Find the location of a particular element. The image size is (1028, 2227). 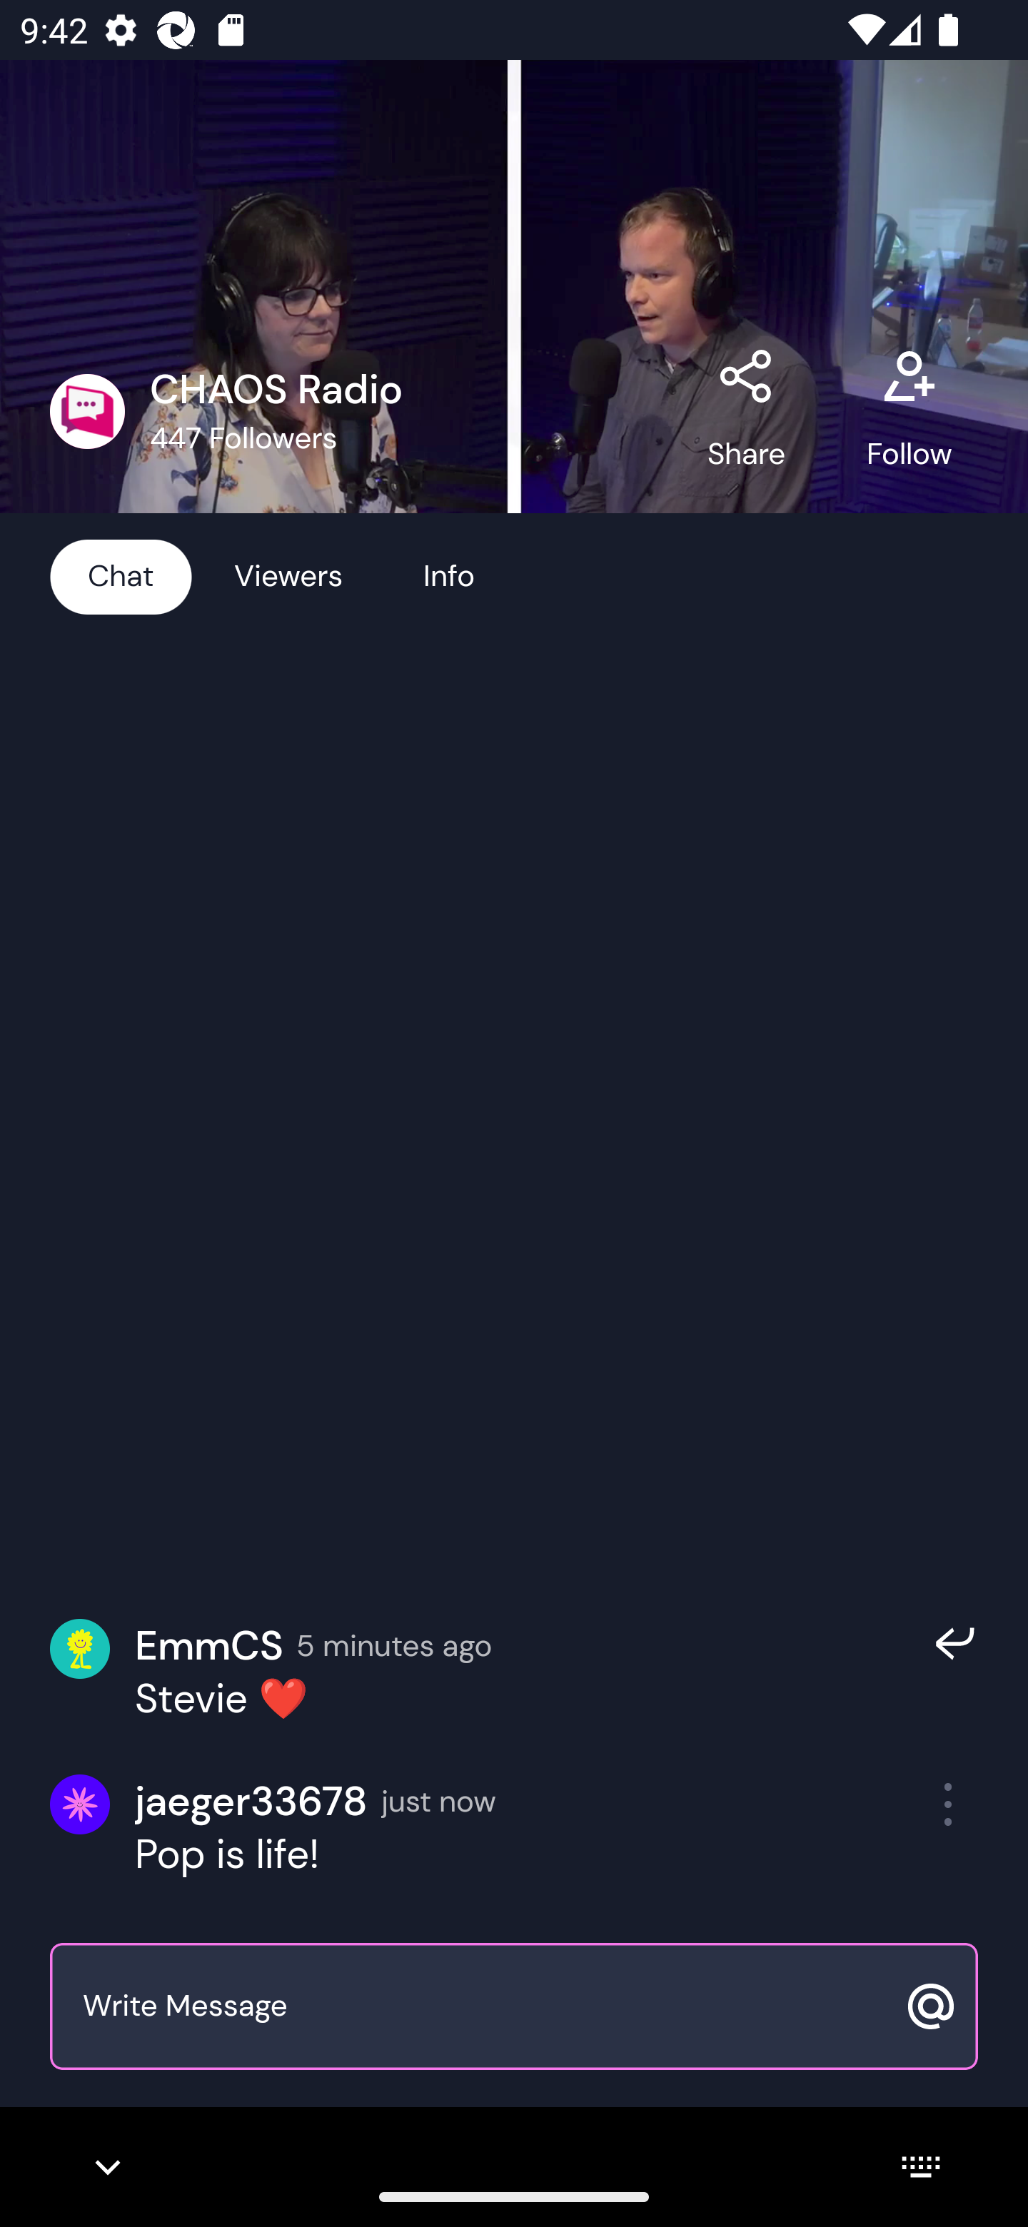

Filter by button GENRES is located at coordinates (282, 410).